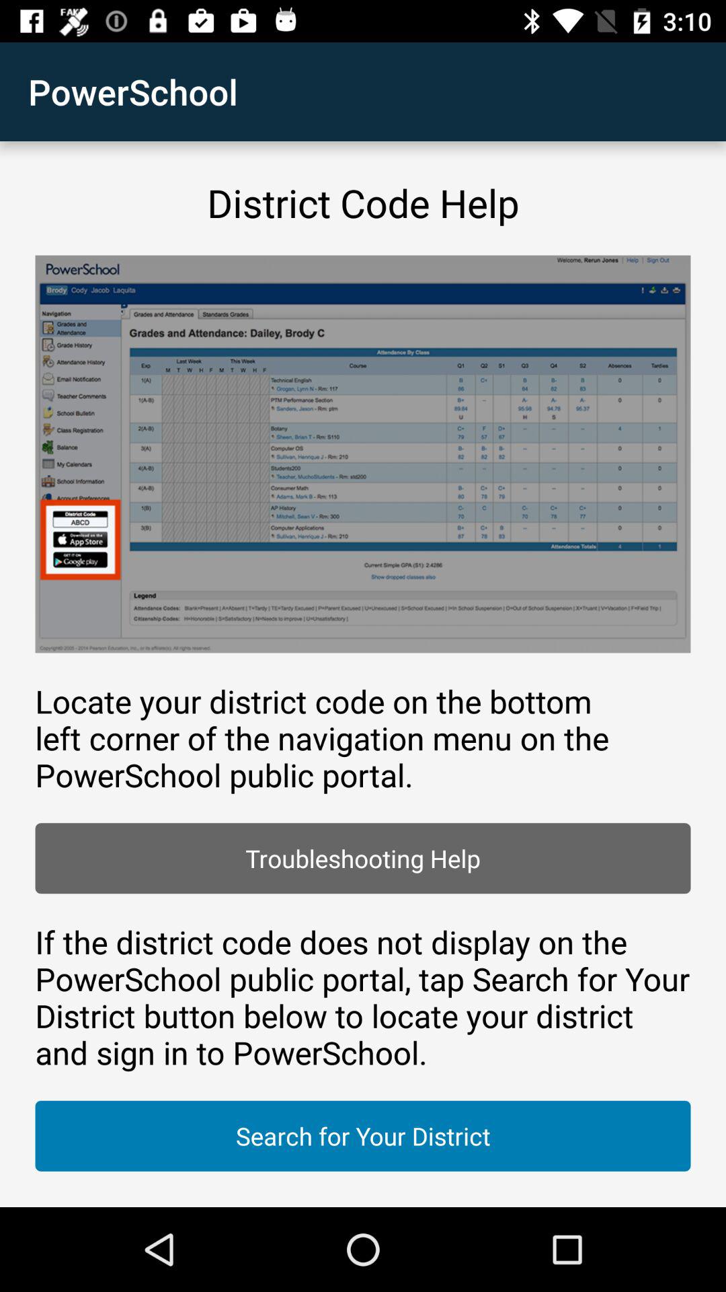  Describe the element at coordinates (363, 859) in the screenshot. I see `choose the icon above the if the district icon` at that location.